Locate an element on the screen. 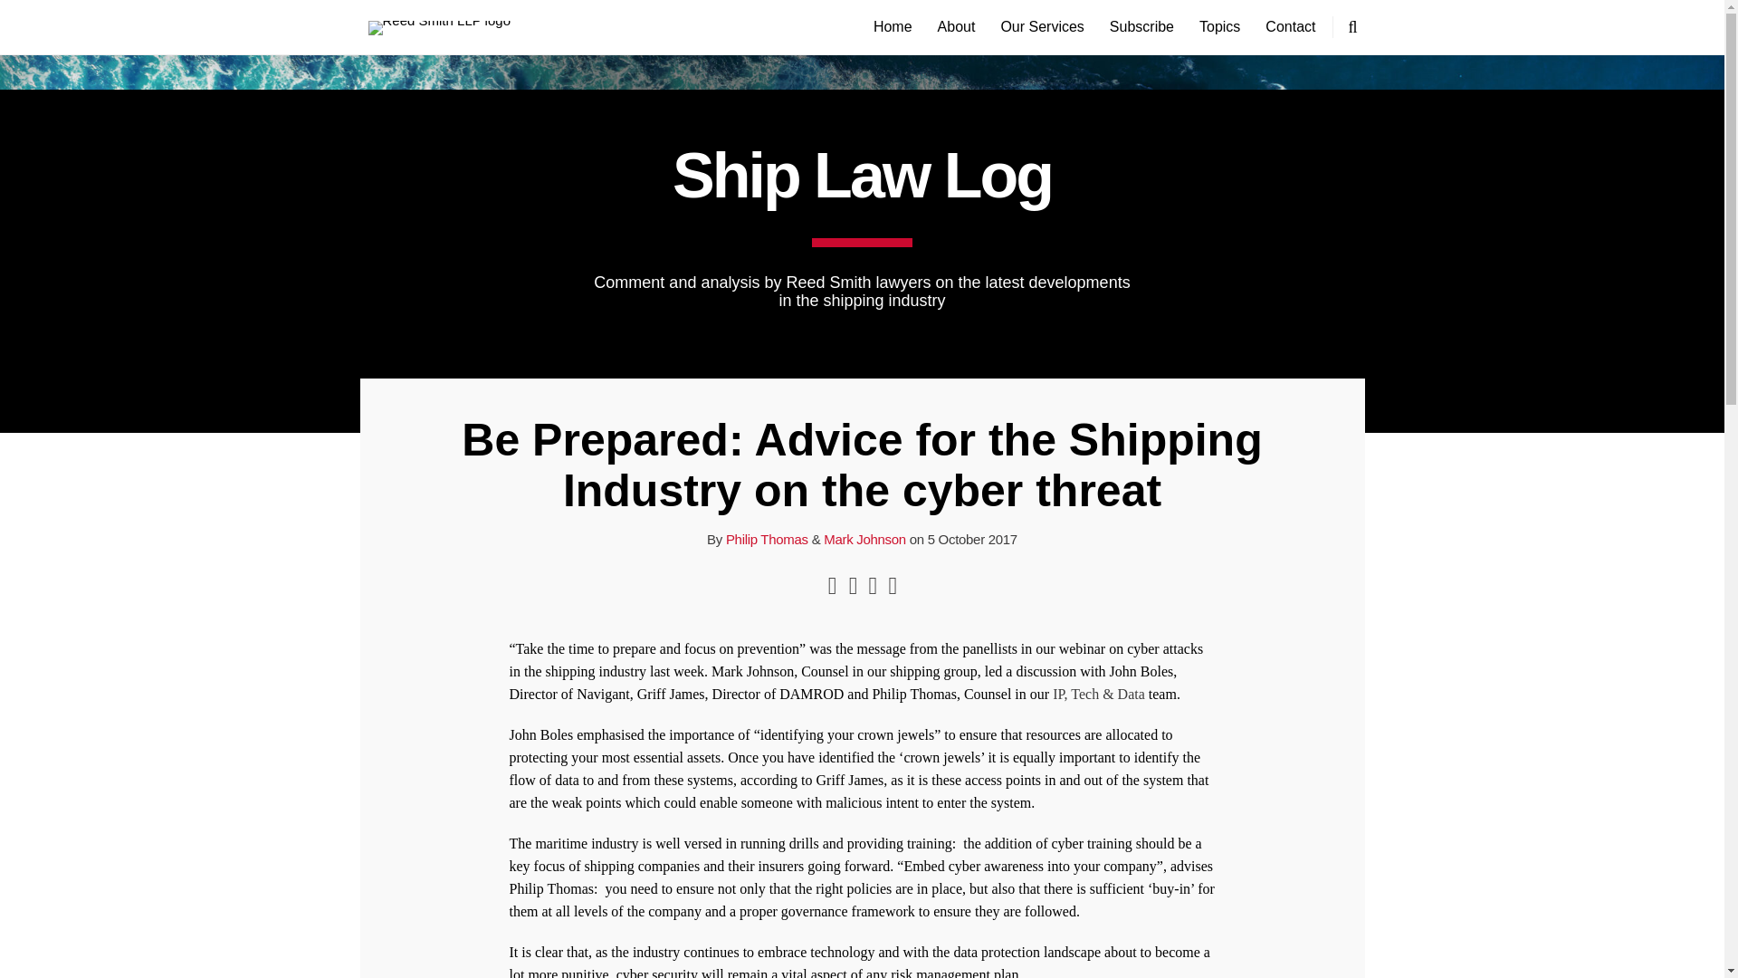 The image size is (1738, 978). Mark Johnson is located at coordinates (864, 539).